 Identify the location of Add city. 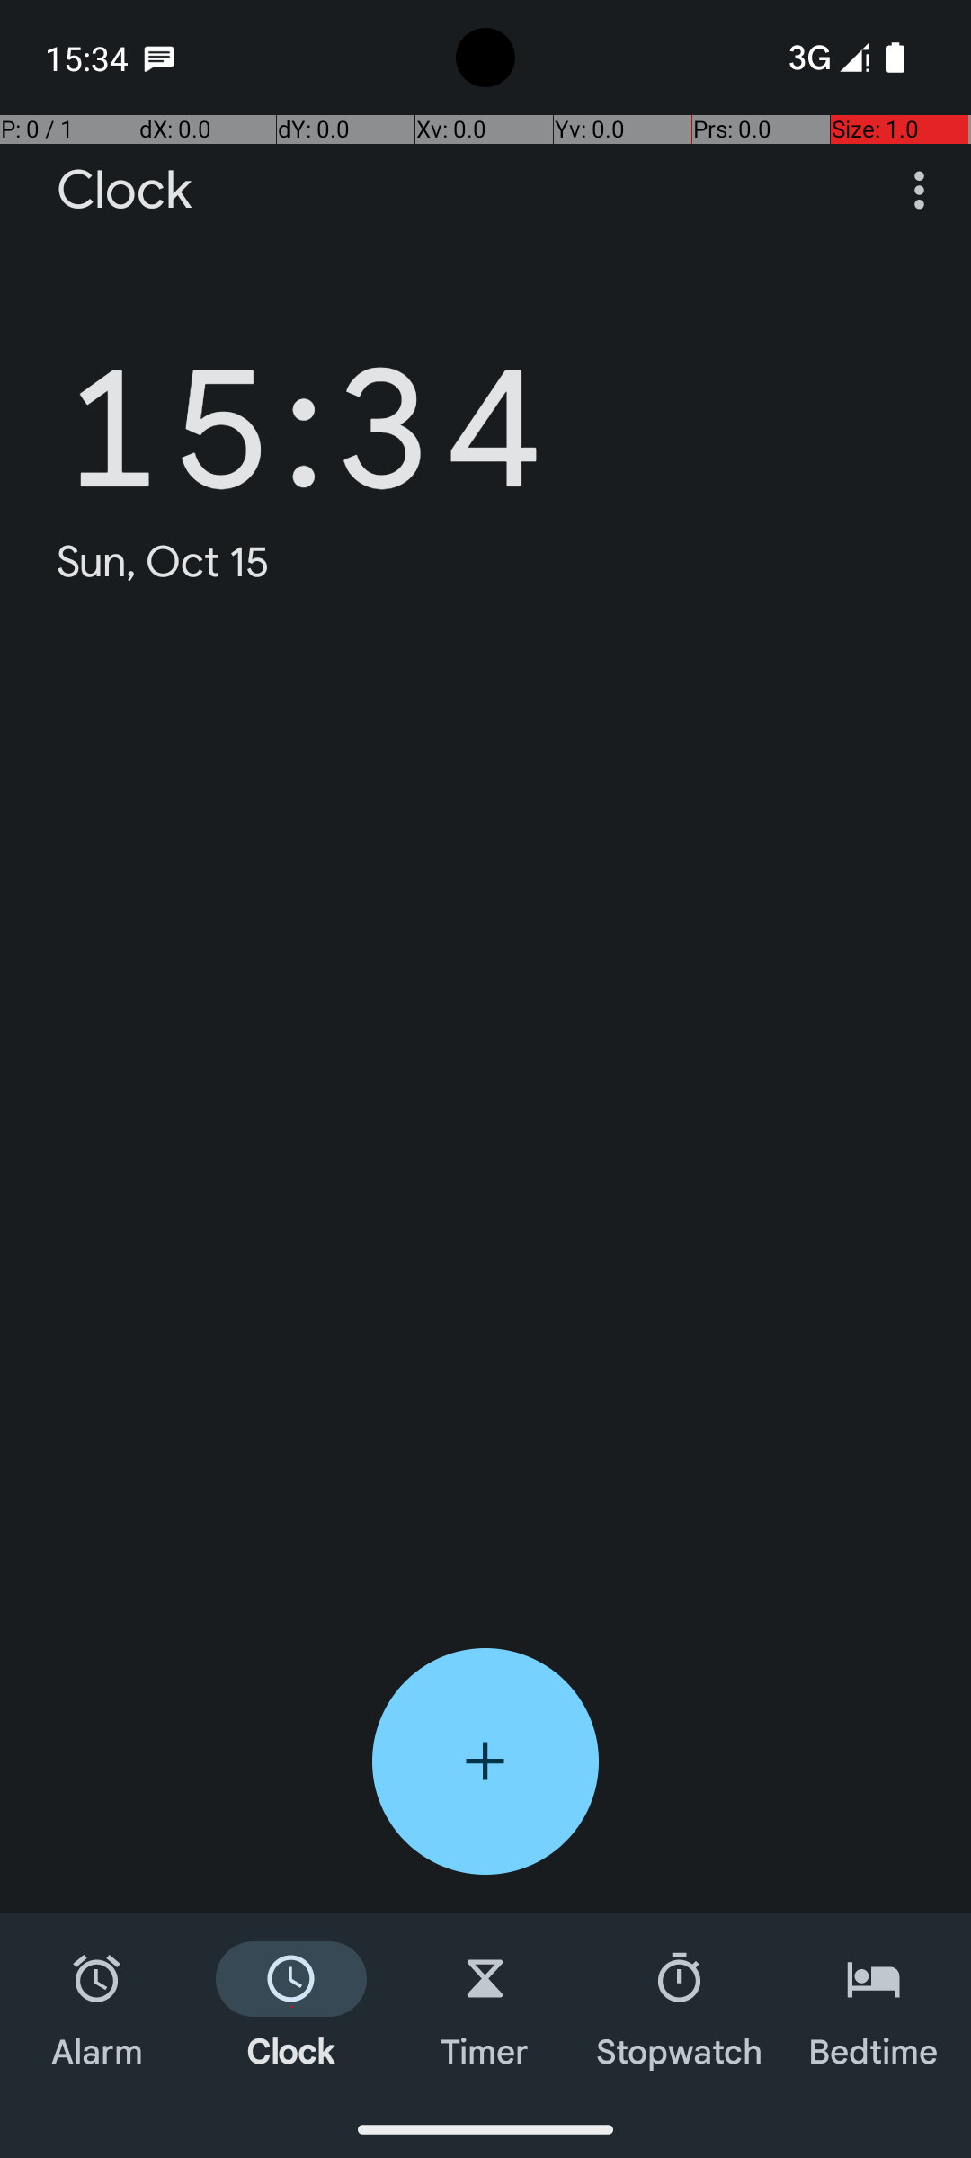
(485, 1761).